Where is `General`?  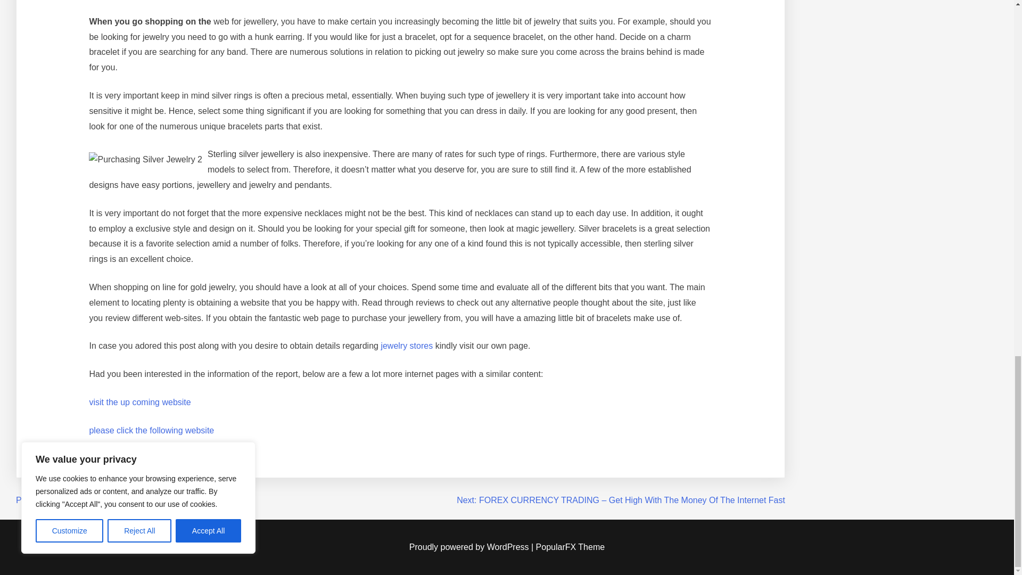 General is located at coordinates (87, 458).